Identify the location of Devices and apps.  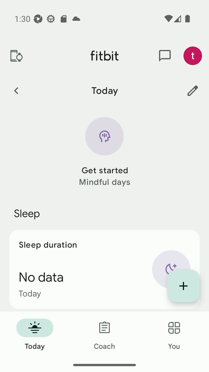
(16, 56).